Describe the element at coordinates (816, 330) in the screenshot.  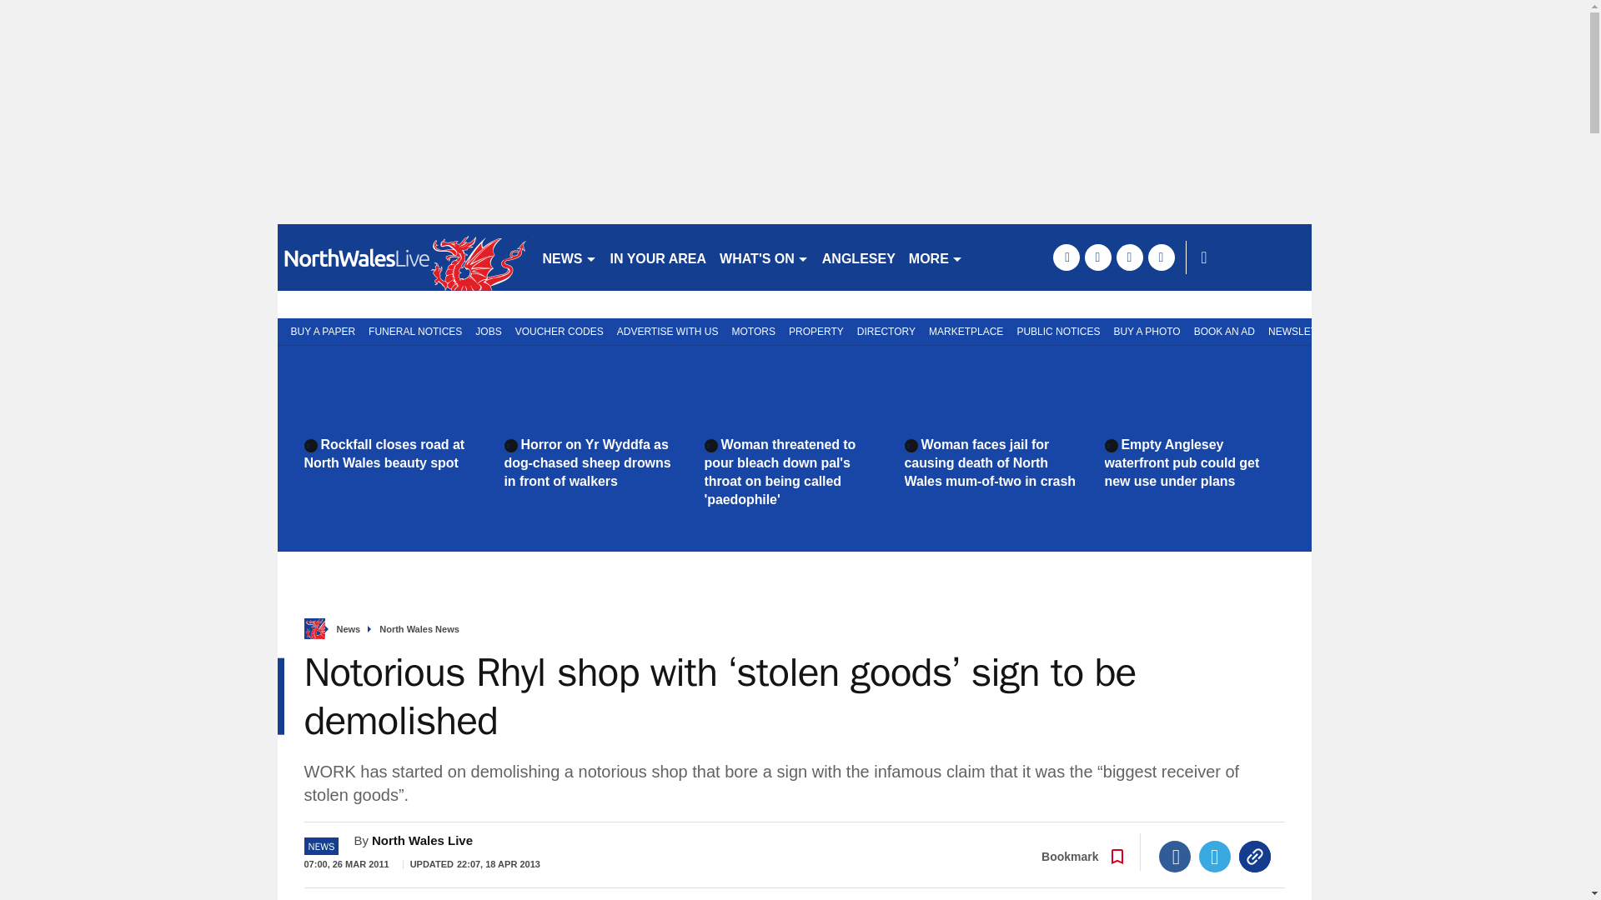
I see `PROPERTY` at that location.